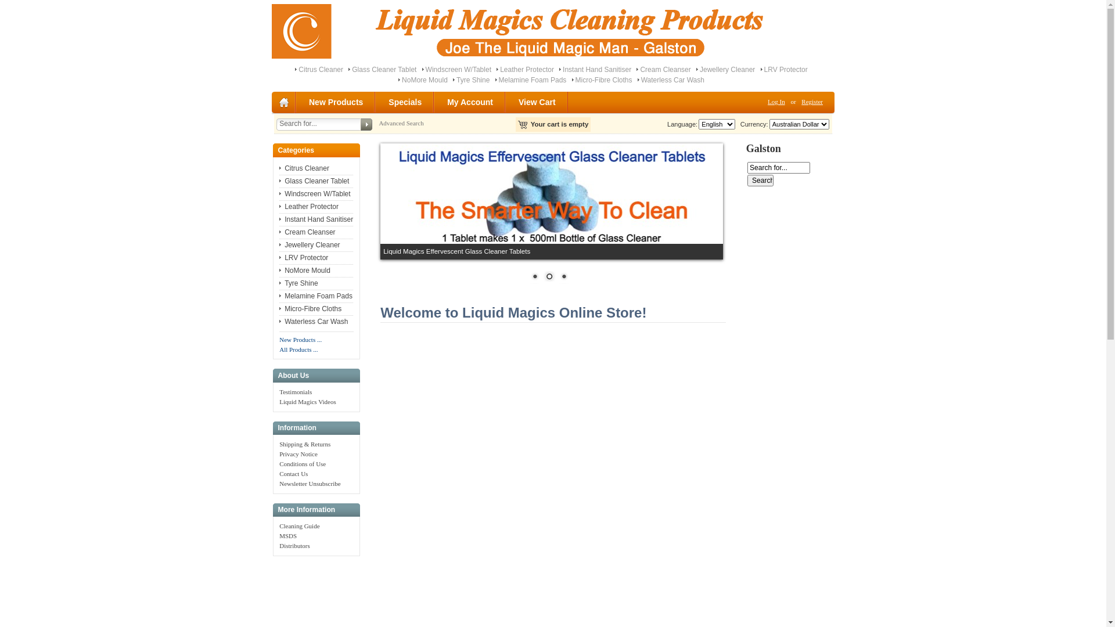  Describe the element at coordinates (564, 278) in the screenshot. I see `3` at that location.